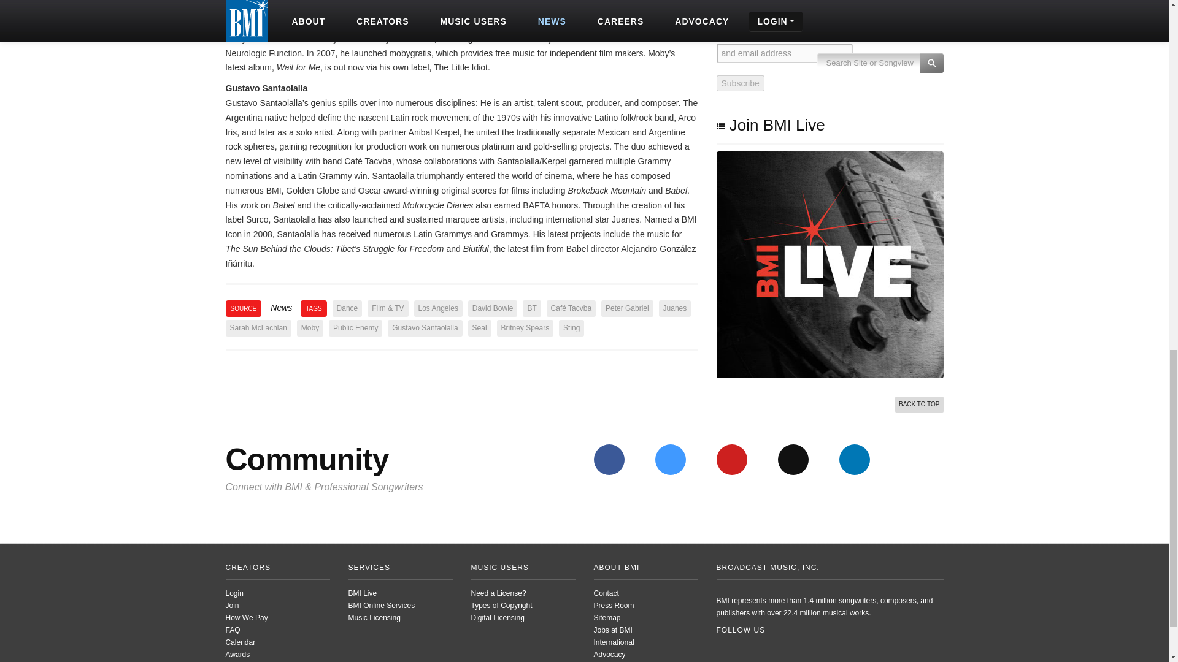 The image size is (1178, 662). What do you see at coordinates (854, 460) in the screenshot?
I see `Visit BMI on LinkedIn` at bounding box center [854, 460].